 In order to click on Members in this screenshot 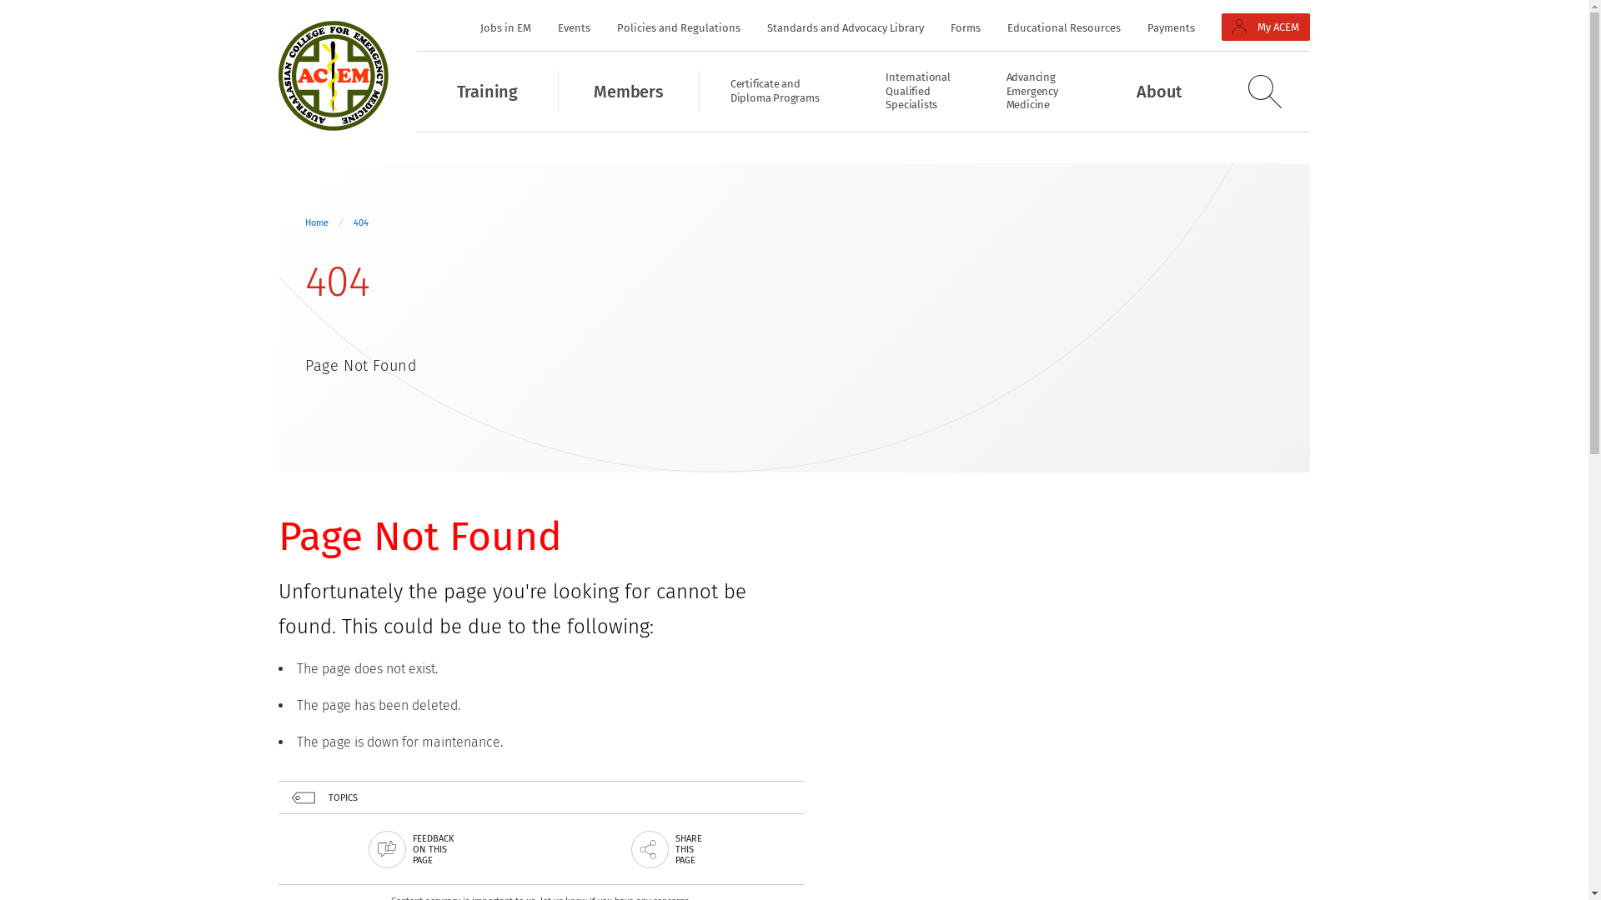, I will do `click(630, 92)`.